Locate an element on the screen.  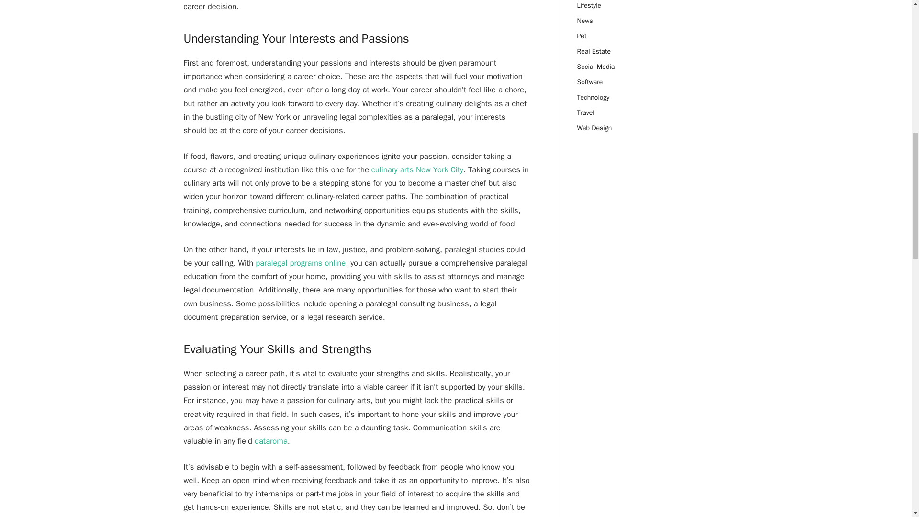
dataroma is located at coordinates (271, 441).